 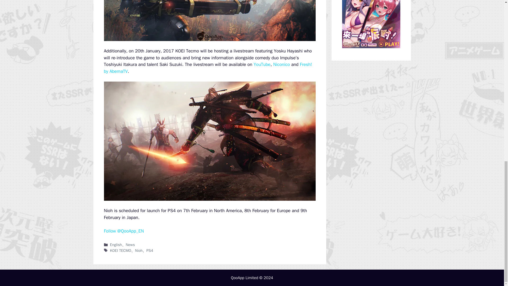 I want to click on English, so click(x=116, y=245).